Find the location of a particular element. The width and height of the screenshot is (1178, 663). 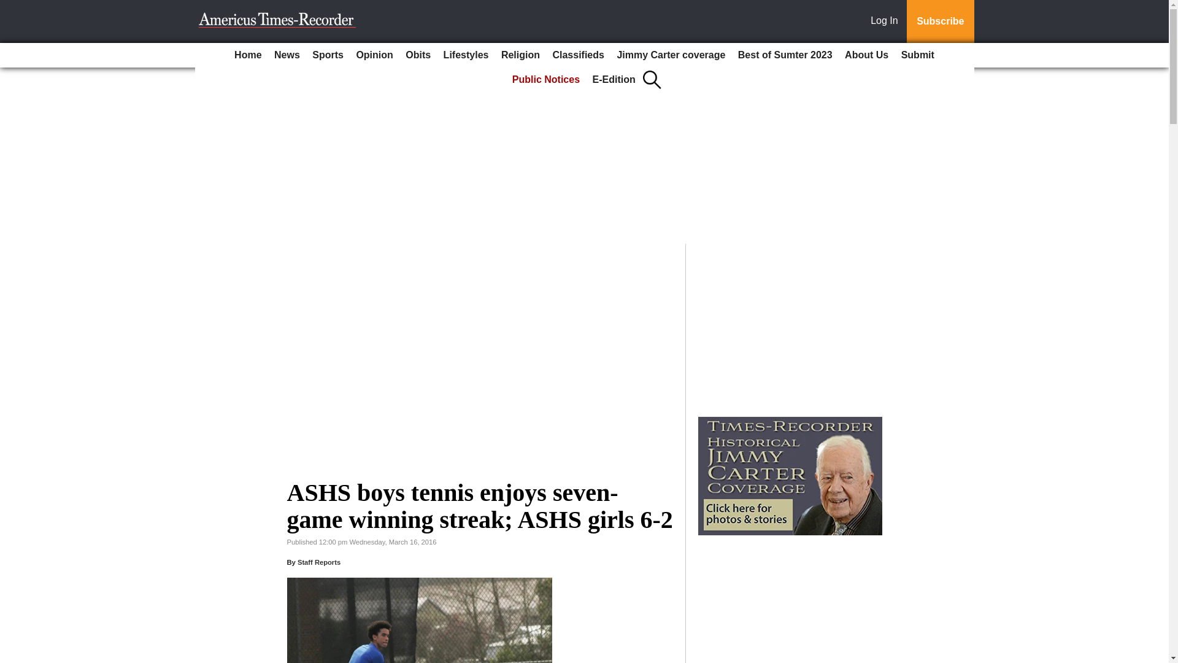

Log In is located at coordinates (887, 21).